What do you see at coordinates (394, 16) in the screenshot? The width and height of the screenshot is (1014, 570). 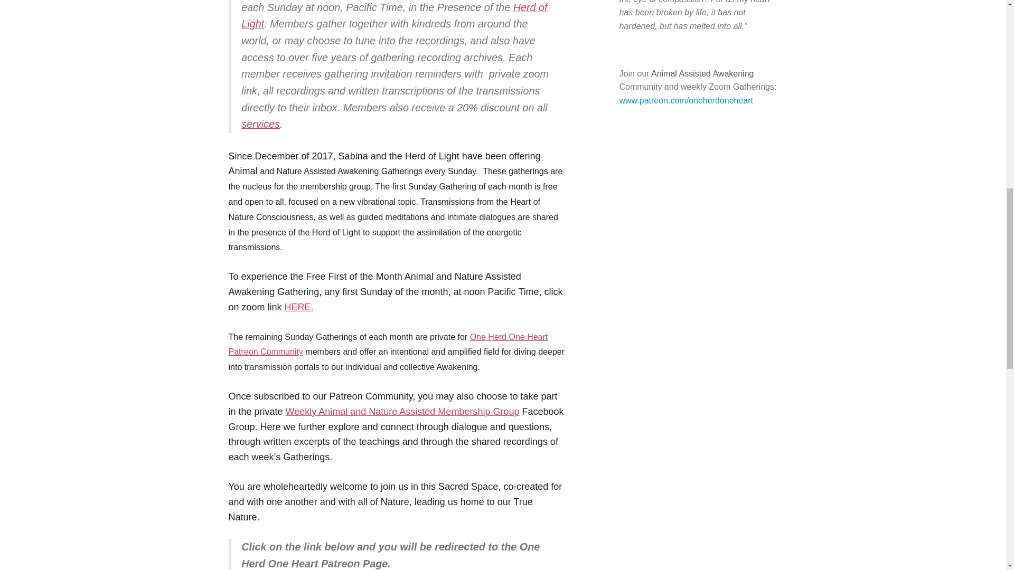 I see `Herd of Light` at bounding box center [394, 16].